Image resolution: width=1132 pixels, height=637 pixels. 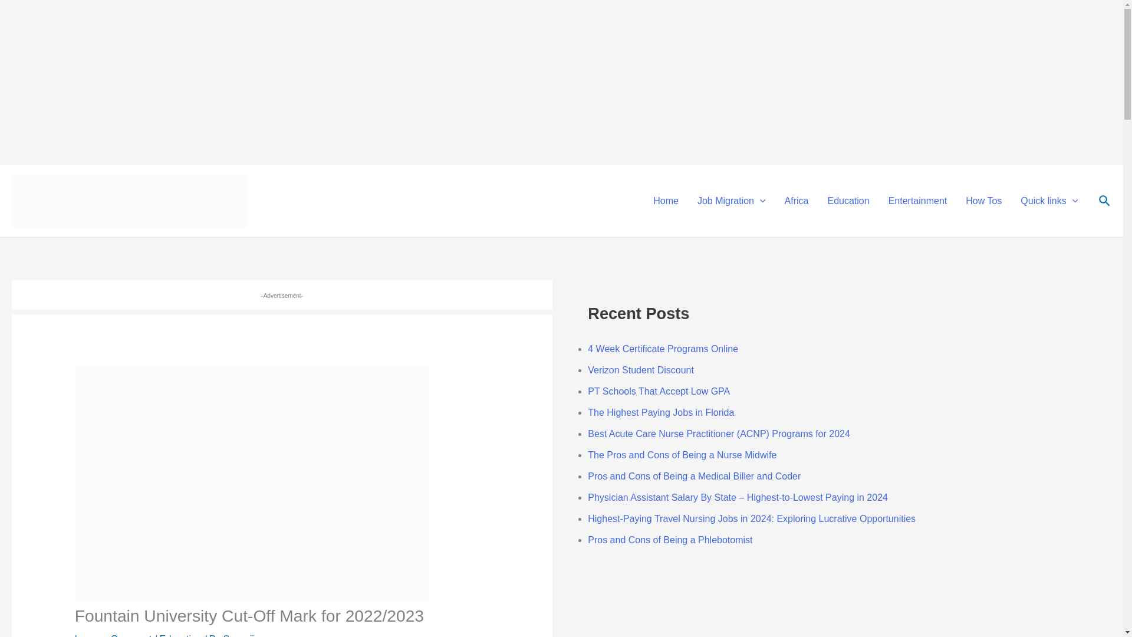 What do you see at coordinates (917, 201) in the screenshot?
I see `Entertainment` at bounding box center [917, 201].